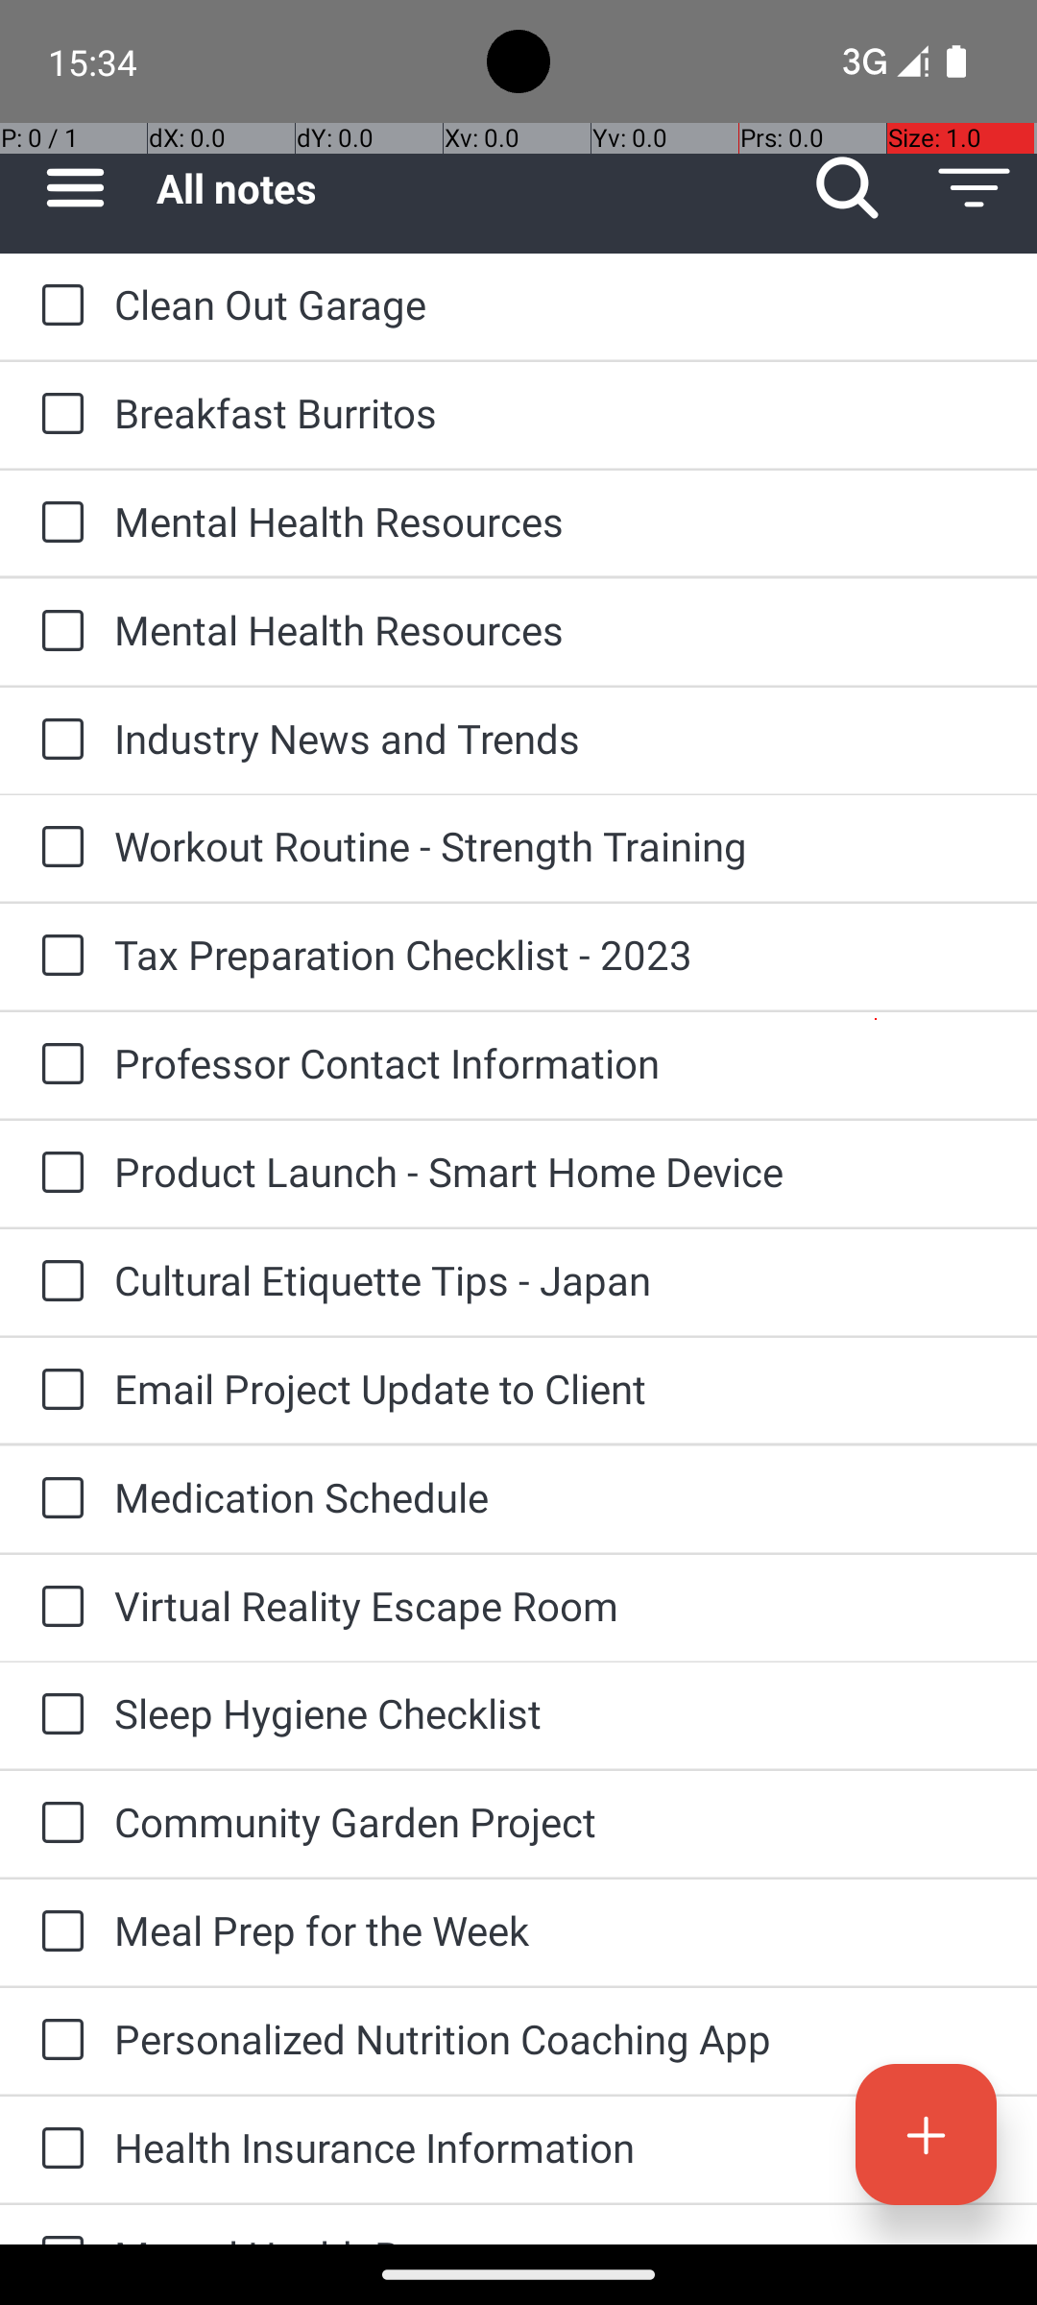 The height and width of the screenshot is (2305, 1037). What do you see at coordinates (557, 2038) in the screenshot?
I see `Personalized Nutrition Coaching App` at bounding box center [557, 2038].